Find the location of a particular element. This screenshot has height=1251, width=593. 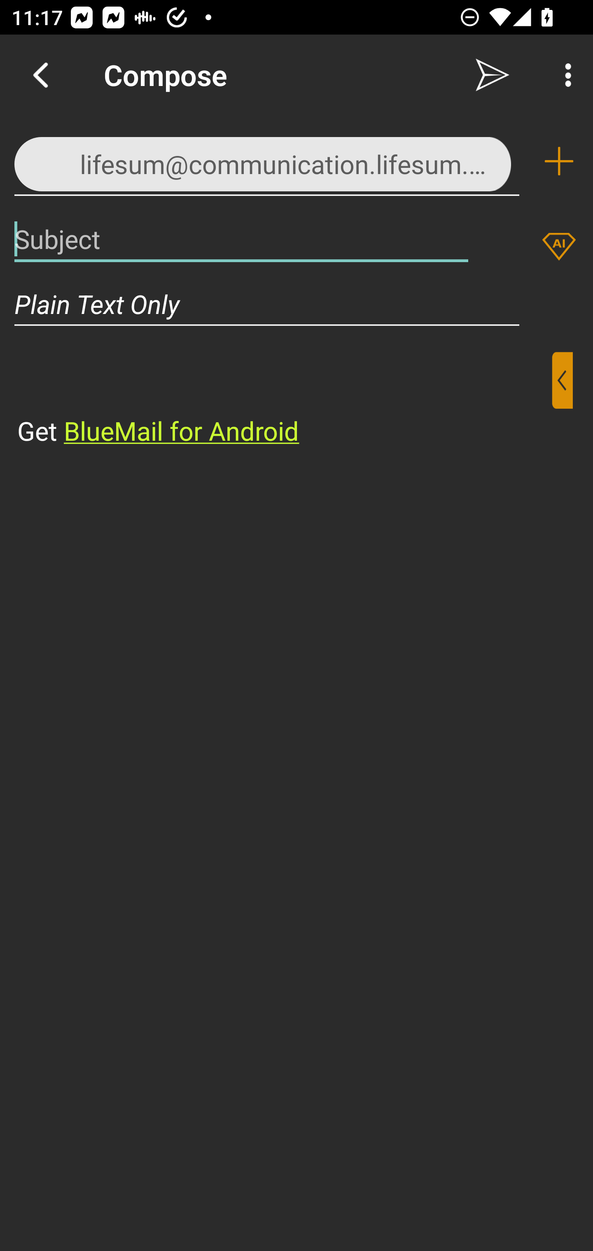

Send is located at coordinates (493, 75).